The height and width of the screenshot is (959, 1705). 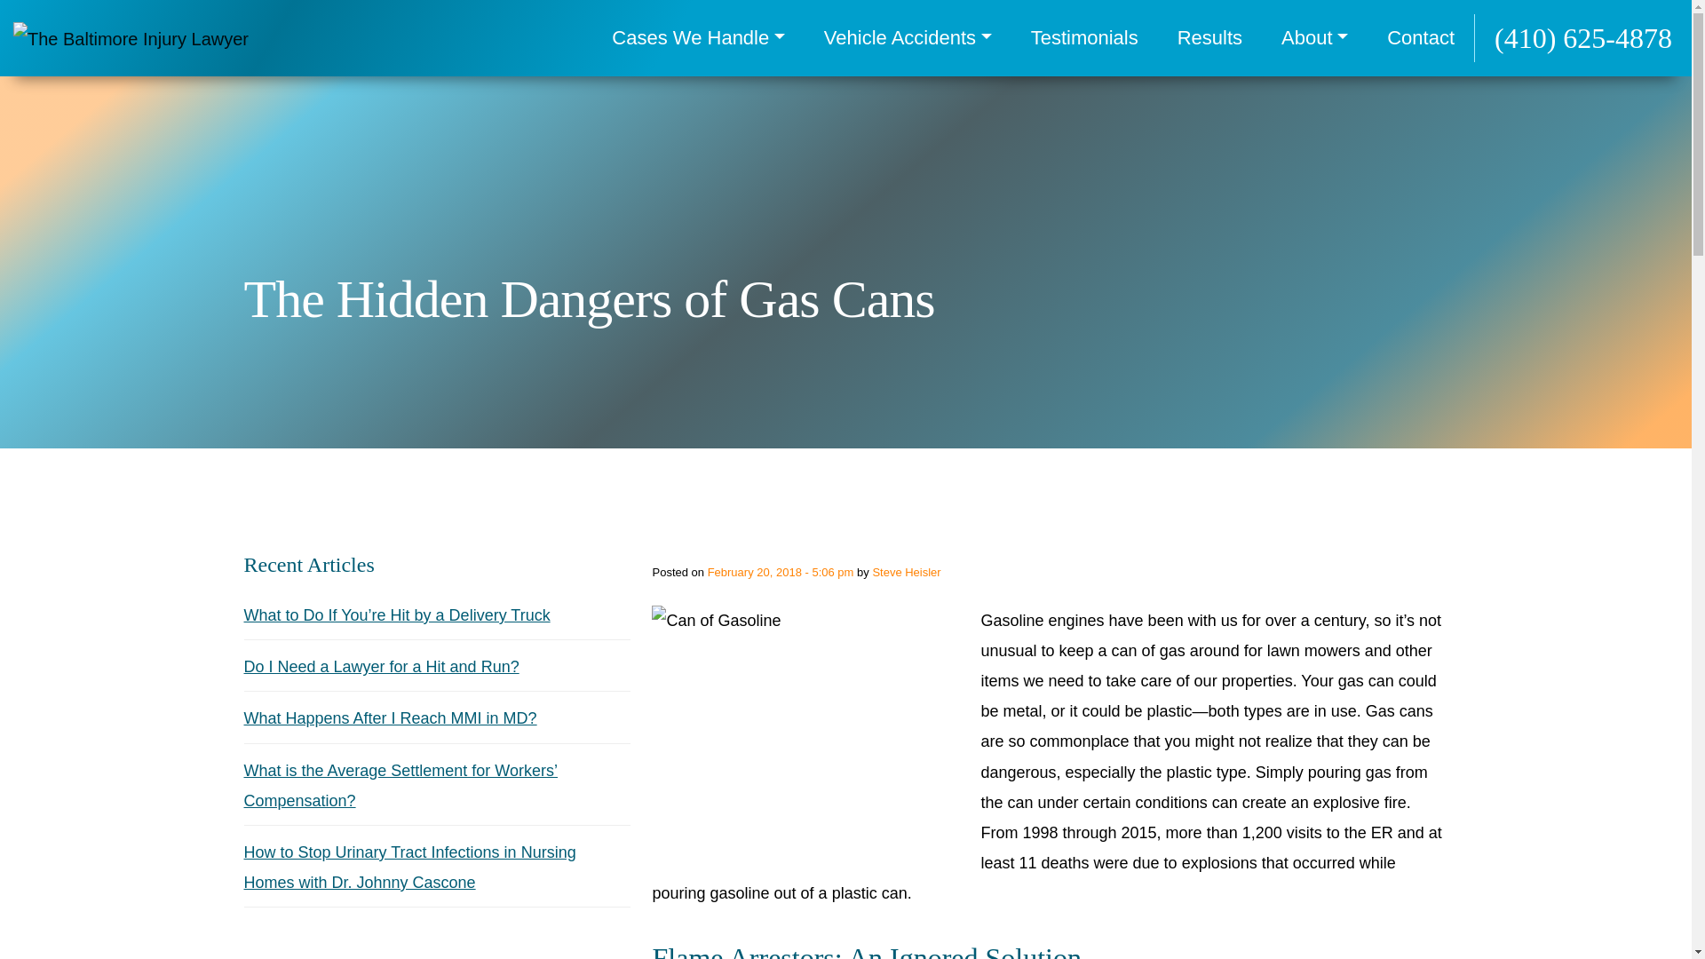 What do you see at coordinates (908, 38) in the screenshot?
I see `Vehicle Accidents` at bounding box center [908, 38].